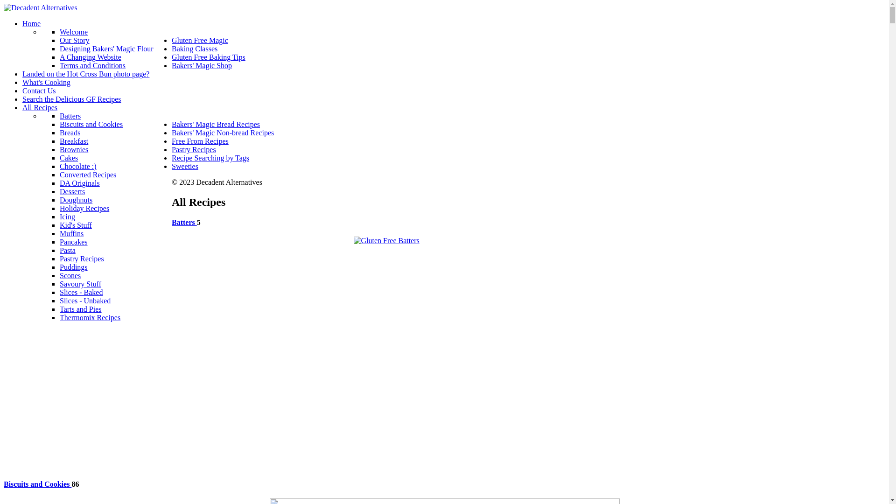 This screenshot has width=896, height=504. What do you see at coordinates (76, 225) in the screenshot?
I see `Kid's Stuff` at bounding box center [76, 225].